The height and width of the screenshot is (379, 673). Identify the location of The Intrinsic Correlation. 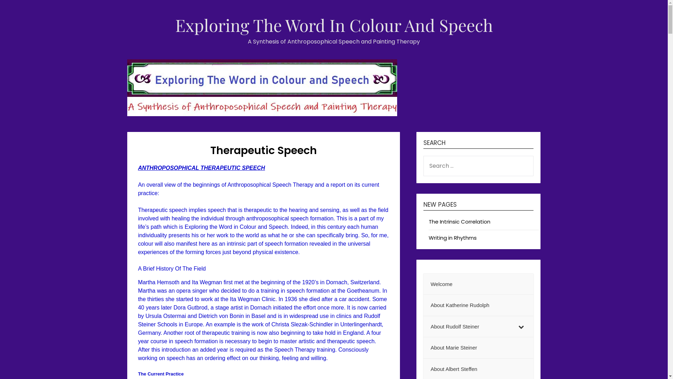
(460, 222).